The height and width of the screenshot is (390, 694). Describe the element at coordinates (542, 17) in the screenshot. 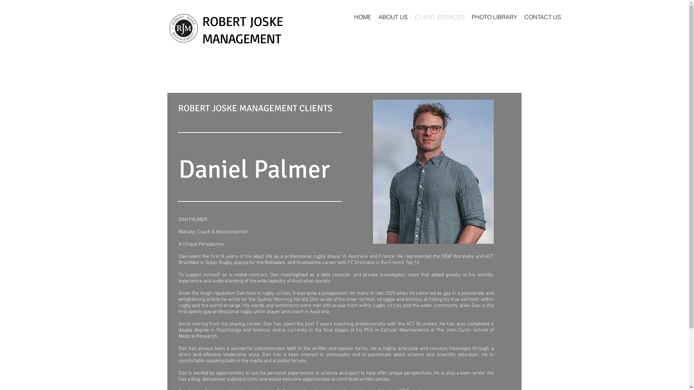

I see `CONTACT US` at that location.